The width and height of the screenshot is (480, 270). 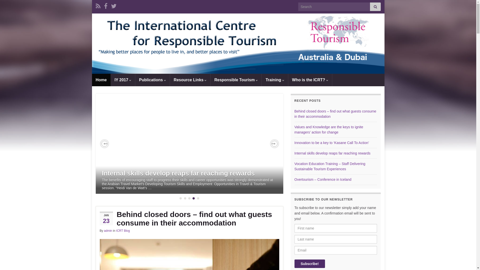 I want to click on Twitter, so click(x=114, y=5).